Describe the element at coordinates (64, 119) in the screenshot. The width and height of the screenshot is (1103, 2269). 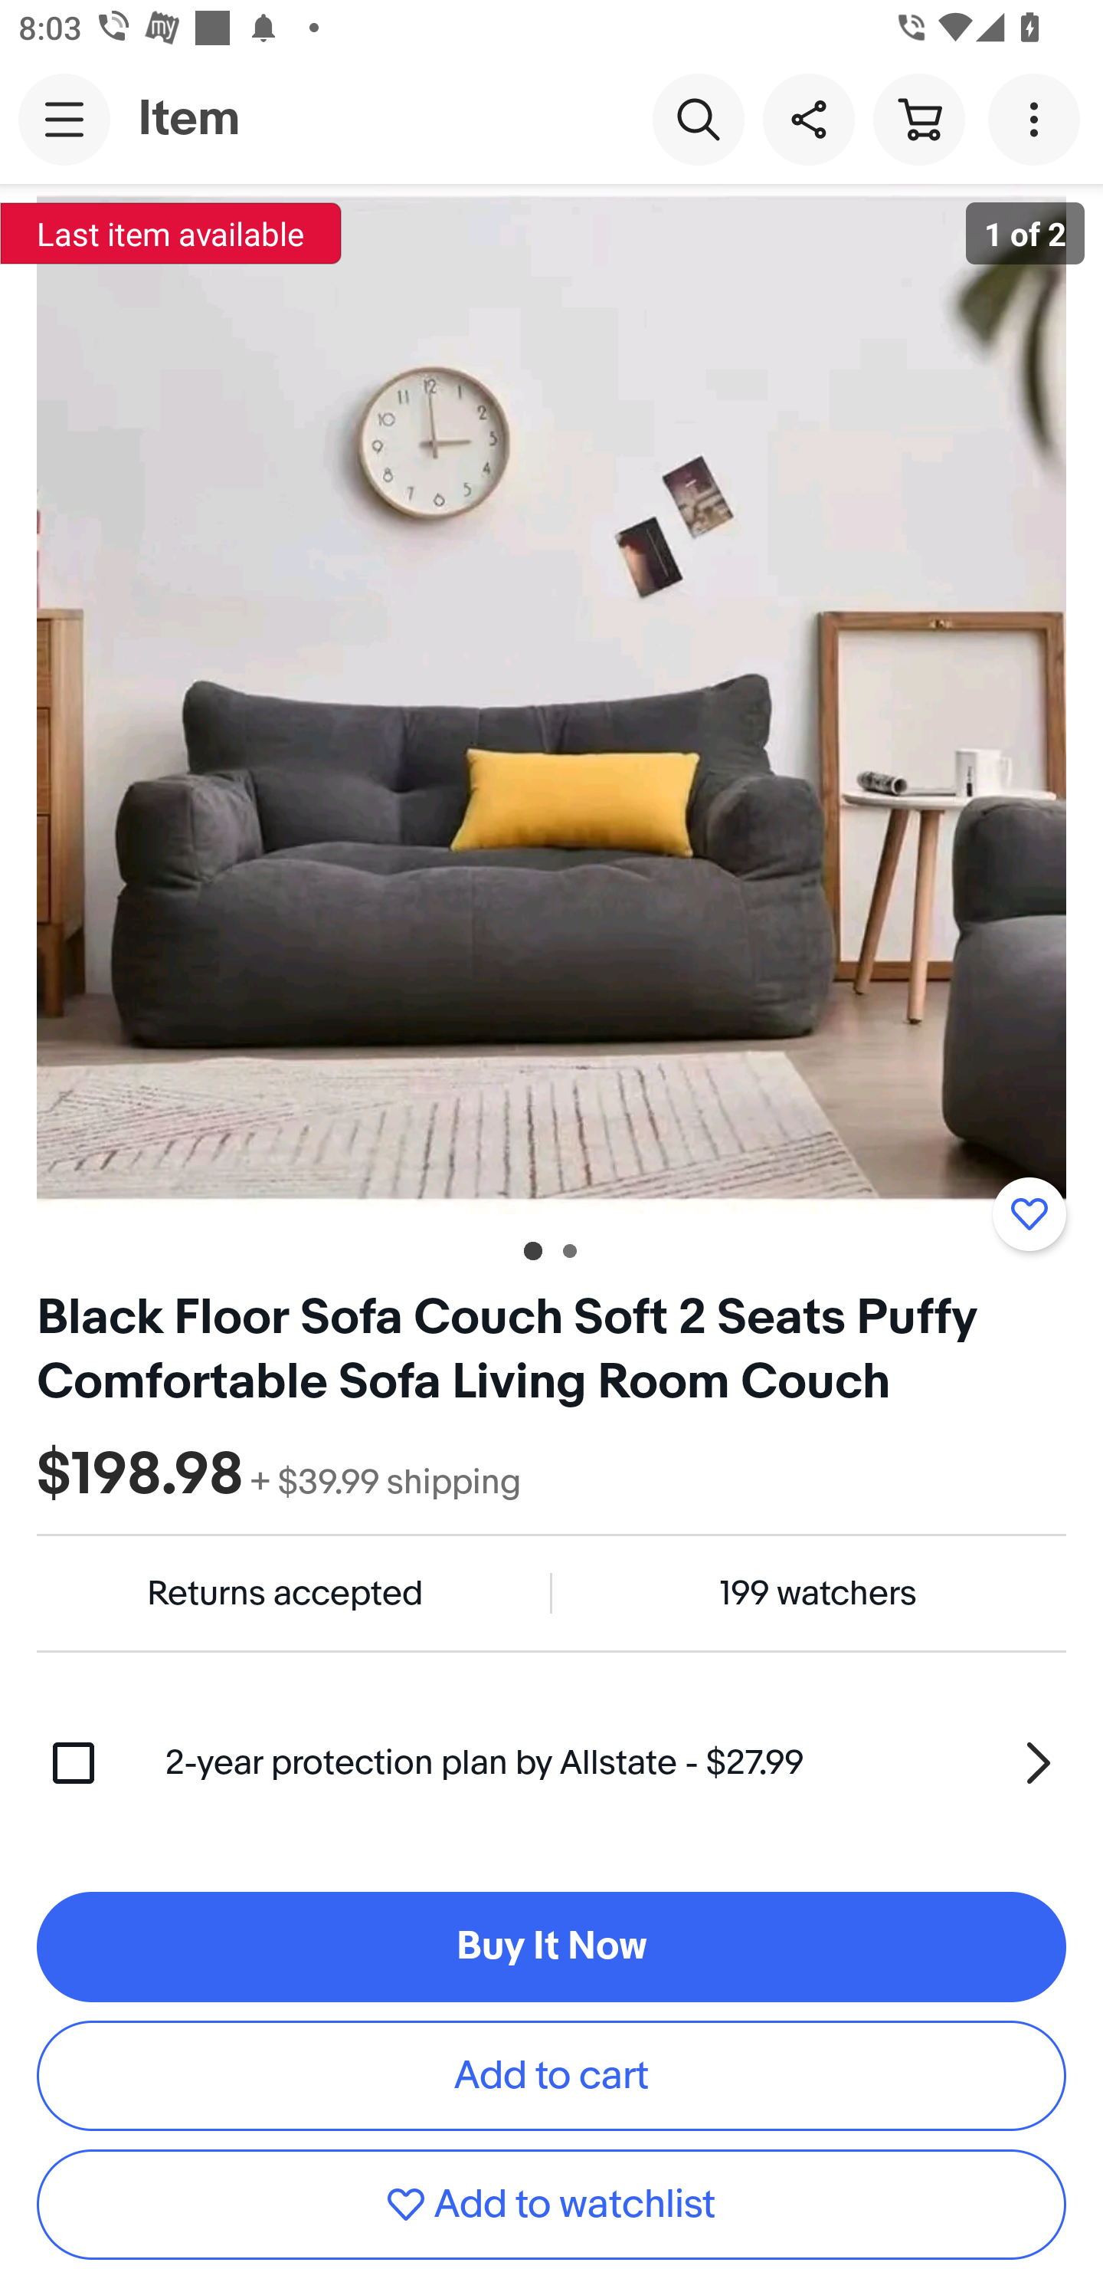
I see `Main navigation, open` at that location.